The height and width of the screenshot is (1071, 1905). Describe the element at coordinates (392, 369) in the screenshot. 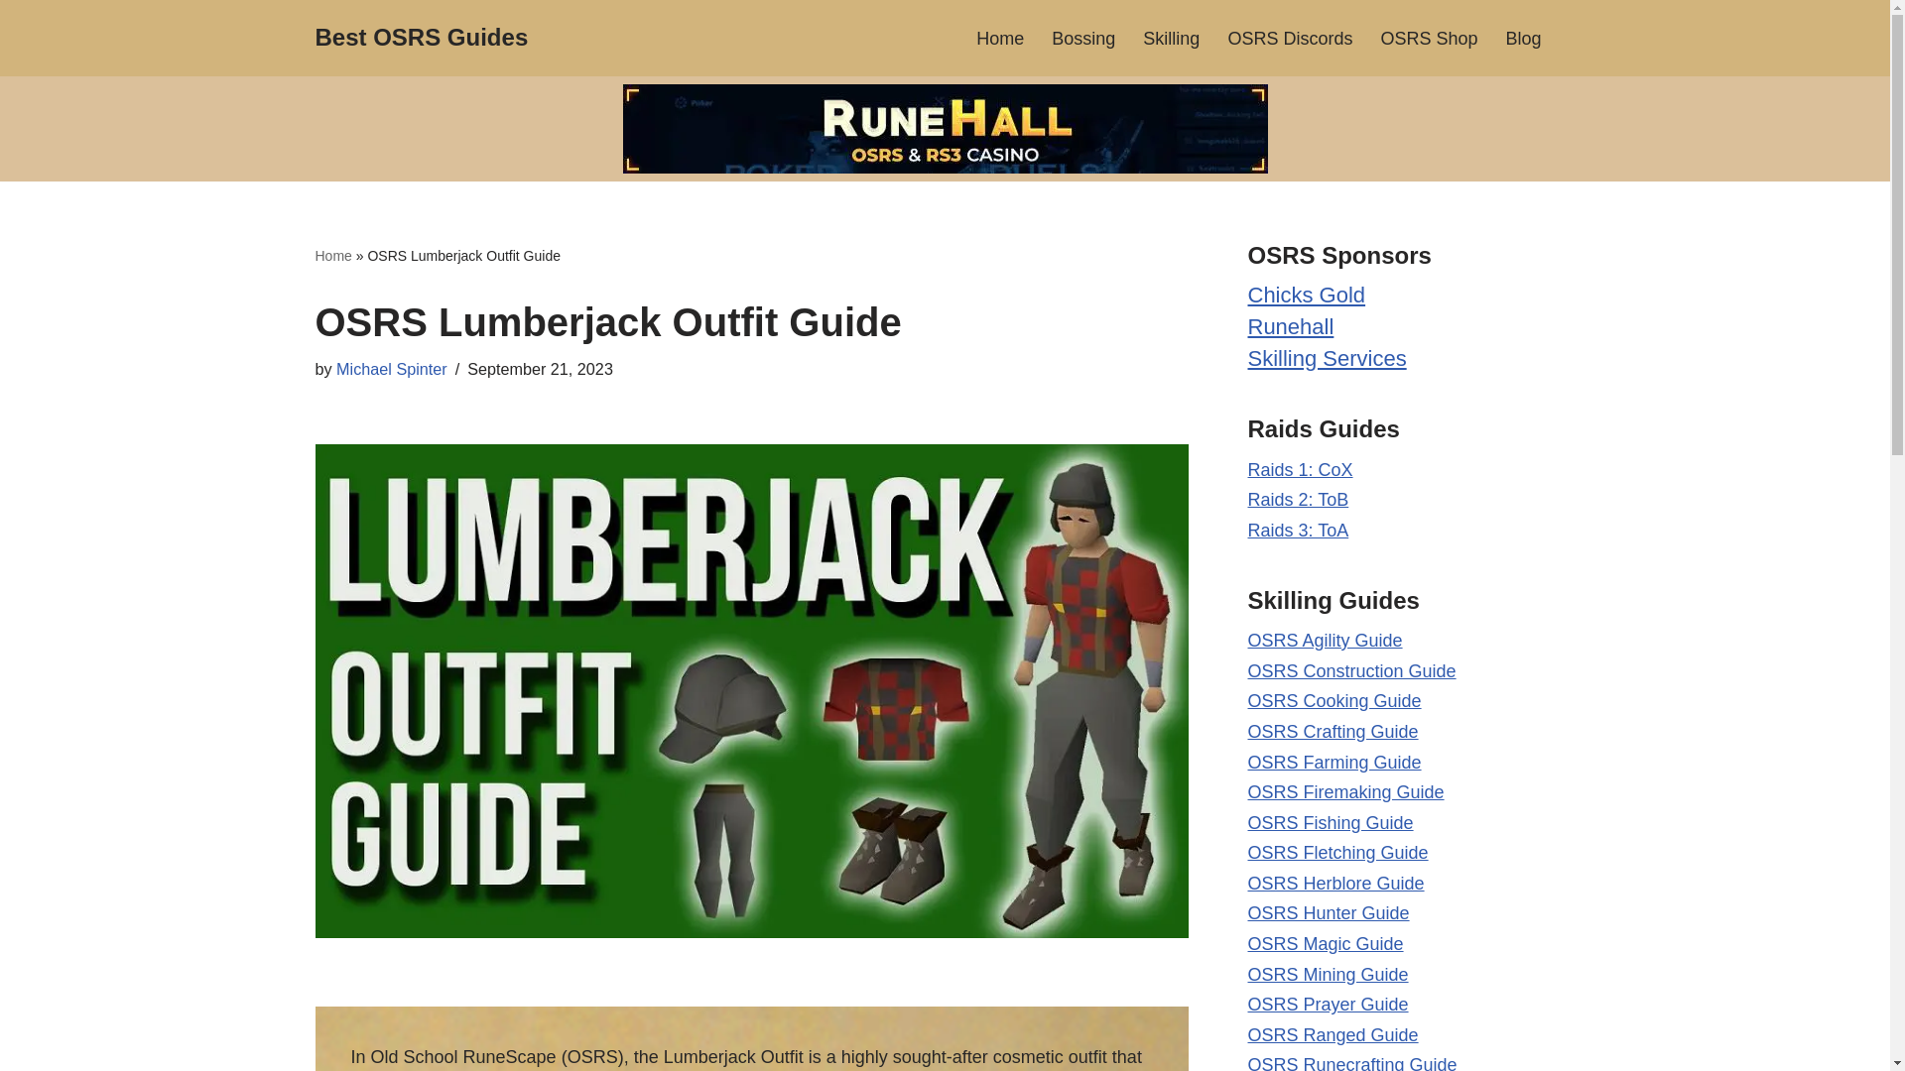

I see `Michael Spinter` at that location.